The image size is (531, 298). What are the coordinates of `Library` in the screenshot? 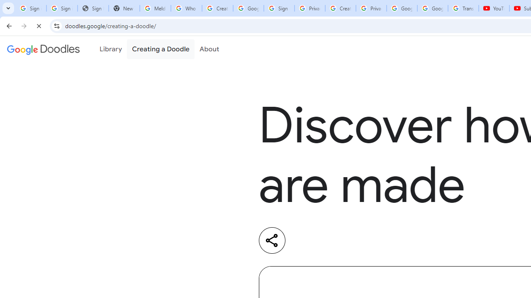 It's located at (111, 49).